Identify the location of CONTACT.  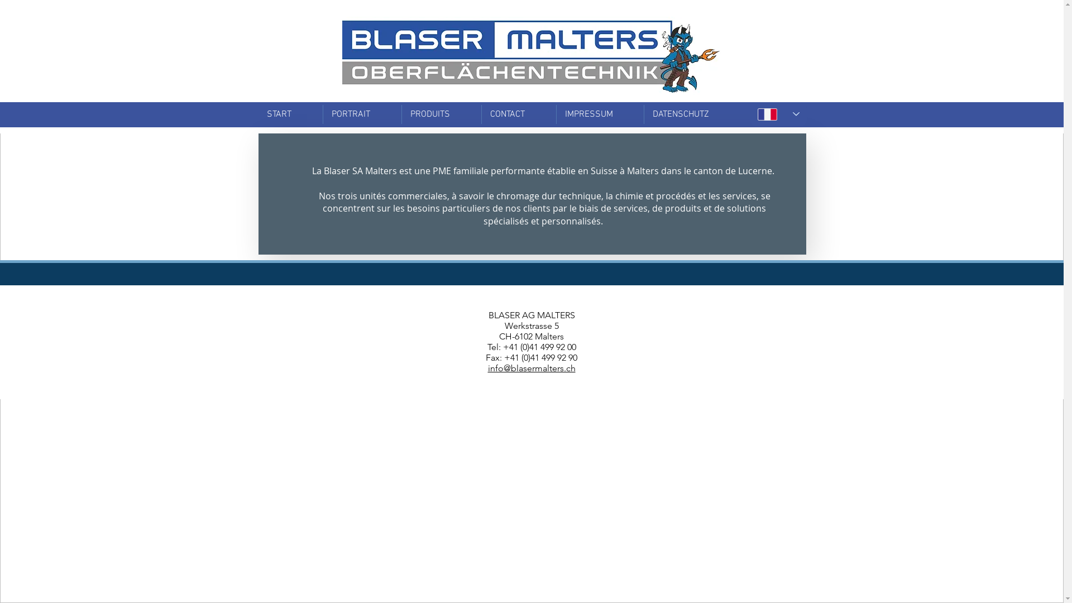
(518, 114).